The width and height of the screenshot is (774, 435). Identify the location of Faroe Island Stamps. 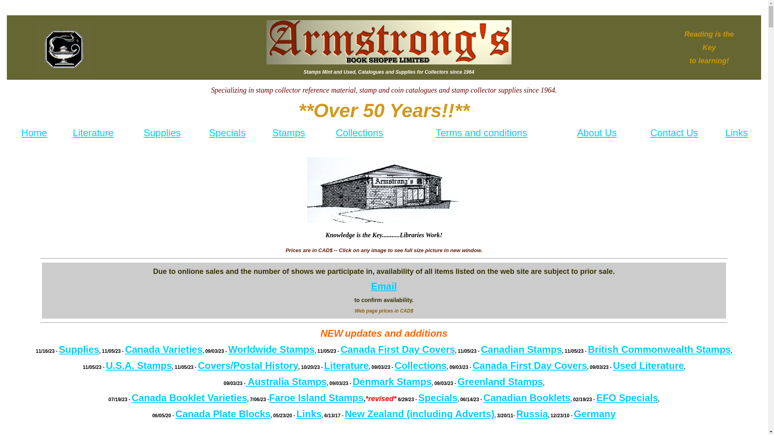
(316, 398).